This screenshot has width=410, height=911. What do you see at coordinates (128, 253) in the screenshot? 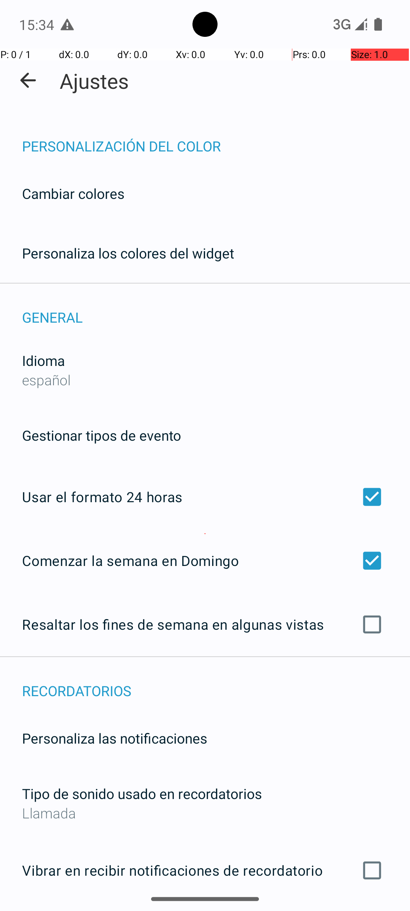
I see `Personaliza los colores del widget` at bounding box center [128, 253].